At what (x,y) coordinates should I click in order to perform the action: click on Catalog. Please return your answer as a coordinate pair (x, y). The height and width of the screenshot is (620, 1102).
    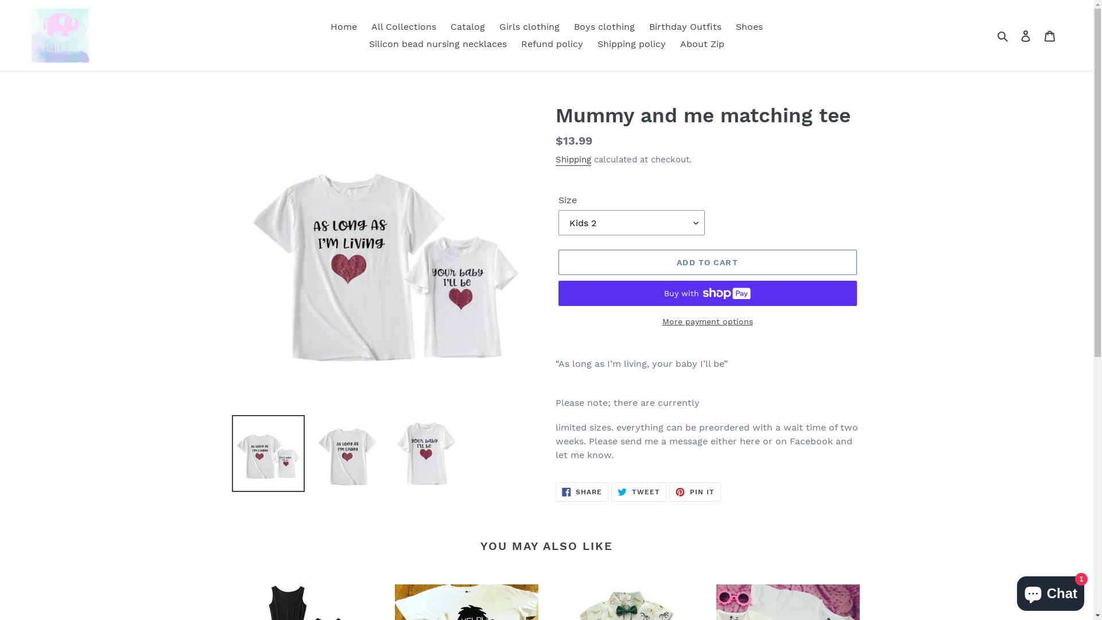
    Looking at the image, I should click on (468, 27).